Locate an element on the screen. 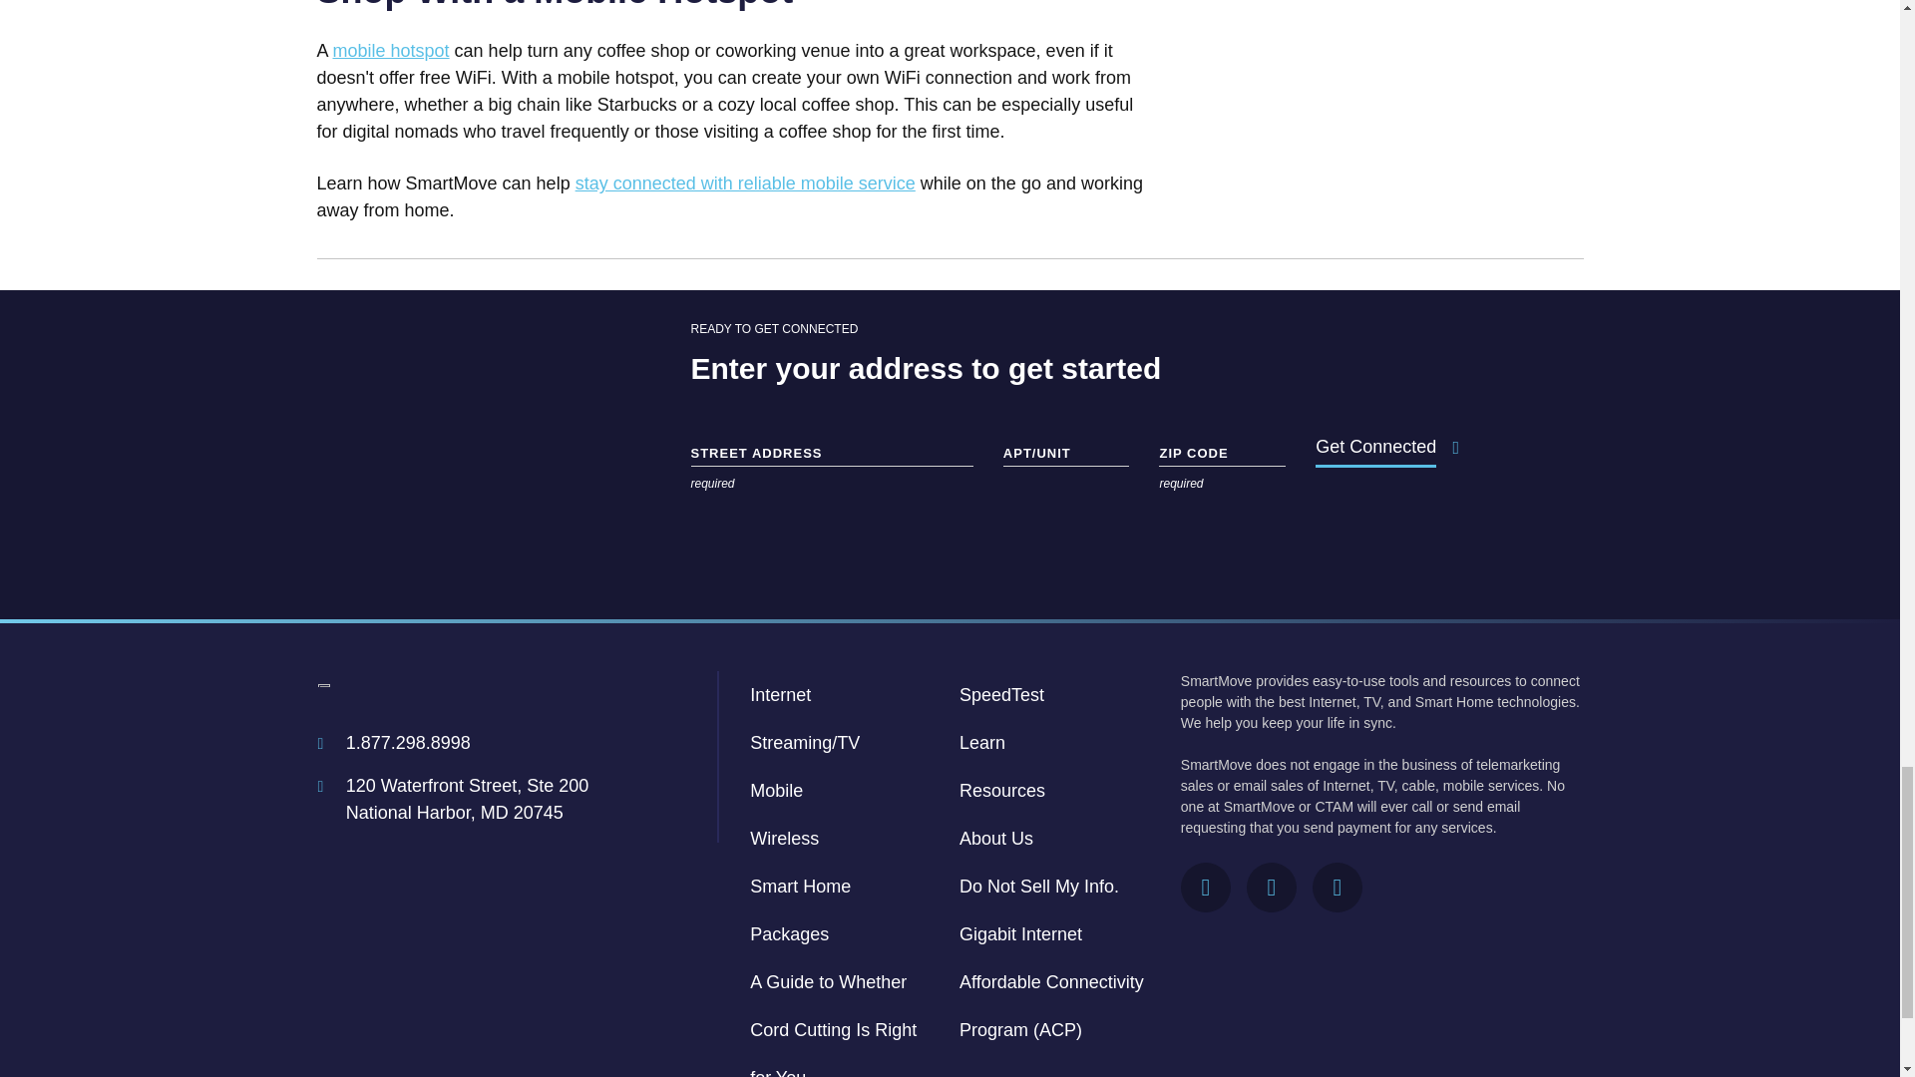  1.877.298.8998 is located at coordinates (409, 744).